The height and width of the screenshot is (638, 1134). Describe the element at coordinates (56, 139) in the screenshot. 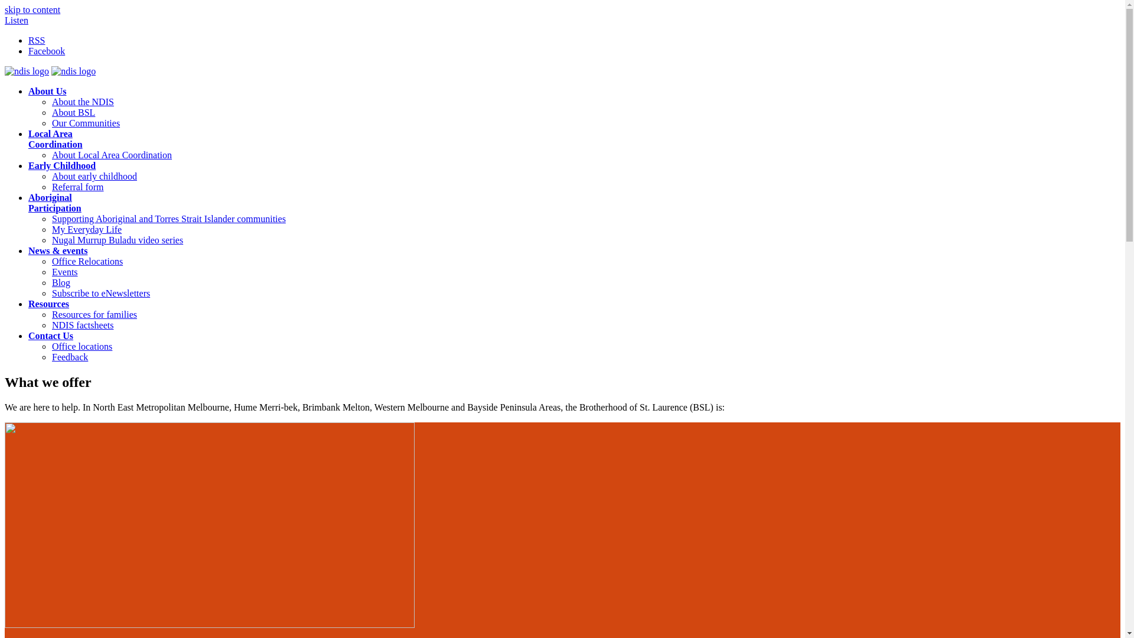

I see `Local Area
Coordination` at that location.